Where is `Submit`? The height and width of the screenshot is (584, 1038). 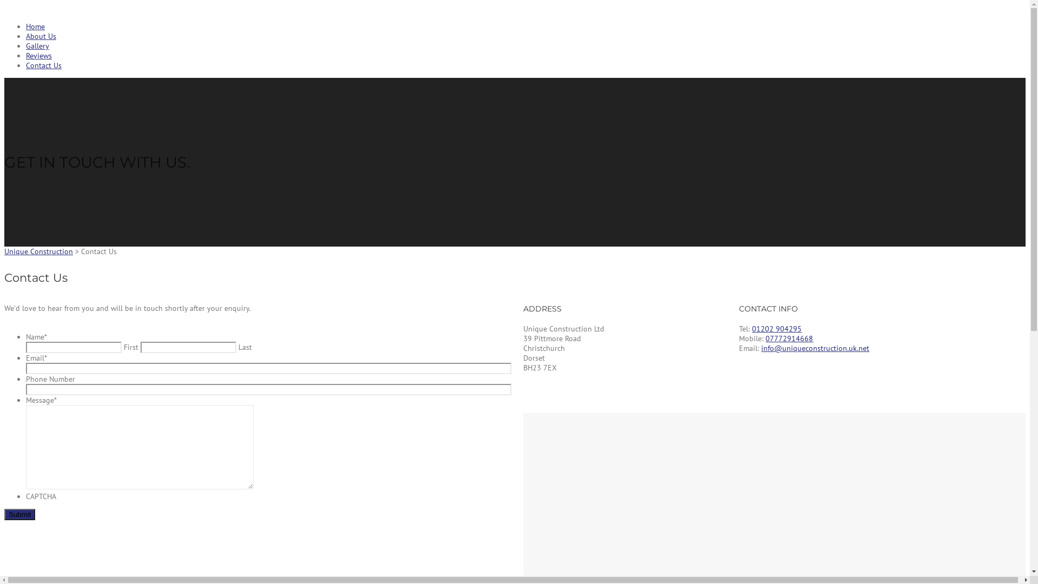 Submit is located at coordinates (19, 515).